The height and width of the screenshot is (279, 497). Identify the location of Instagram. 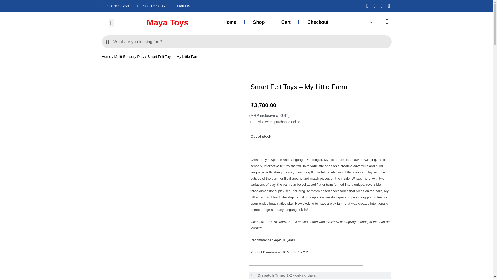
(374, 6).